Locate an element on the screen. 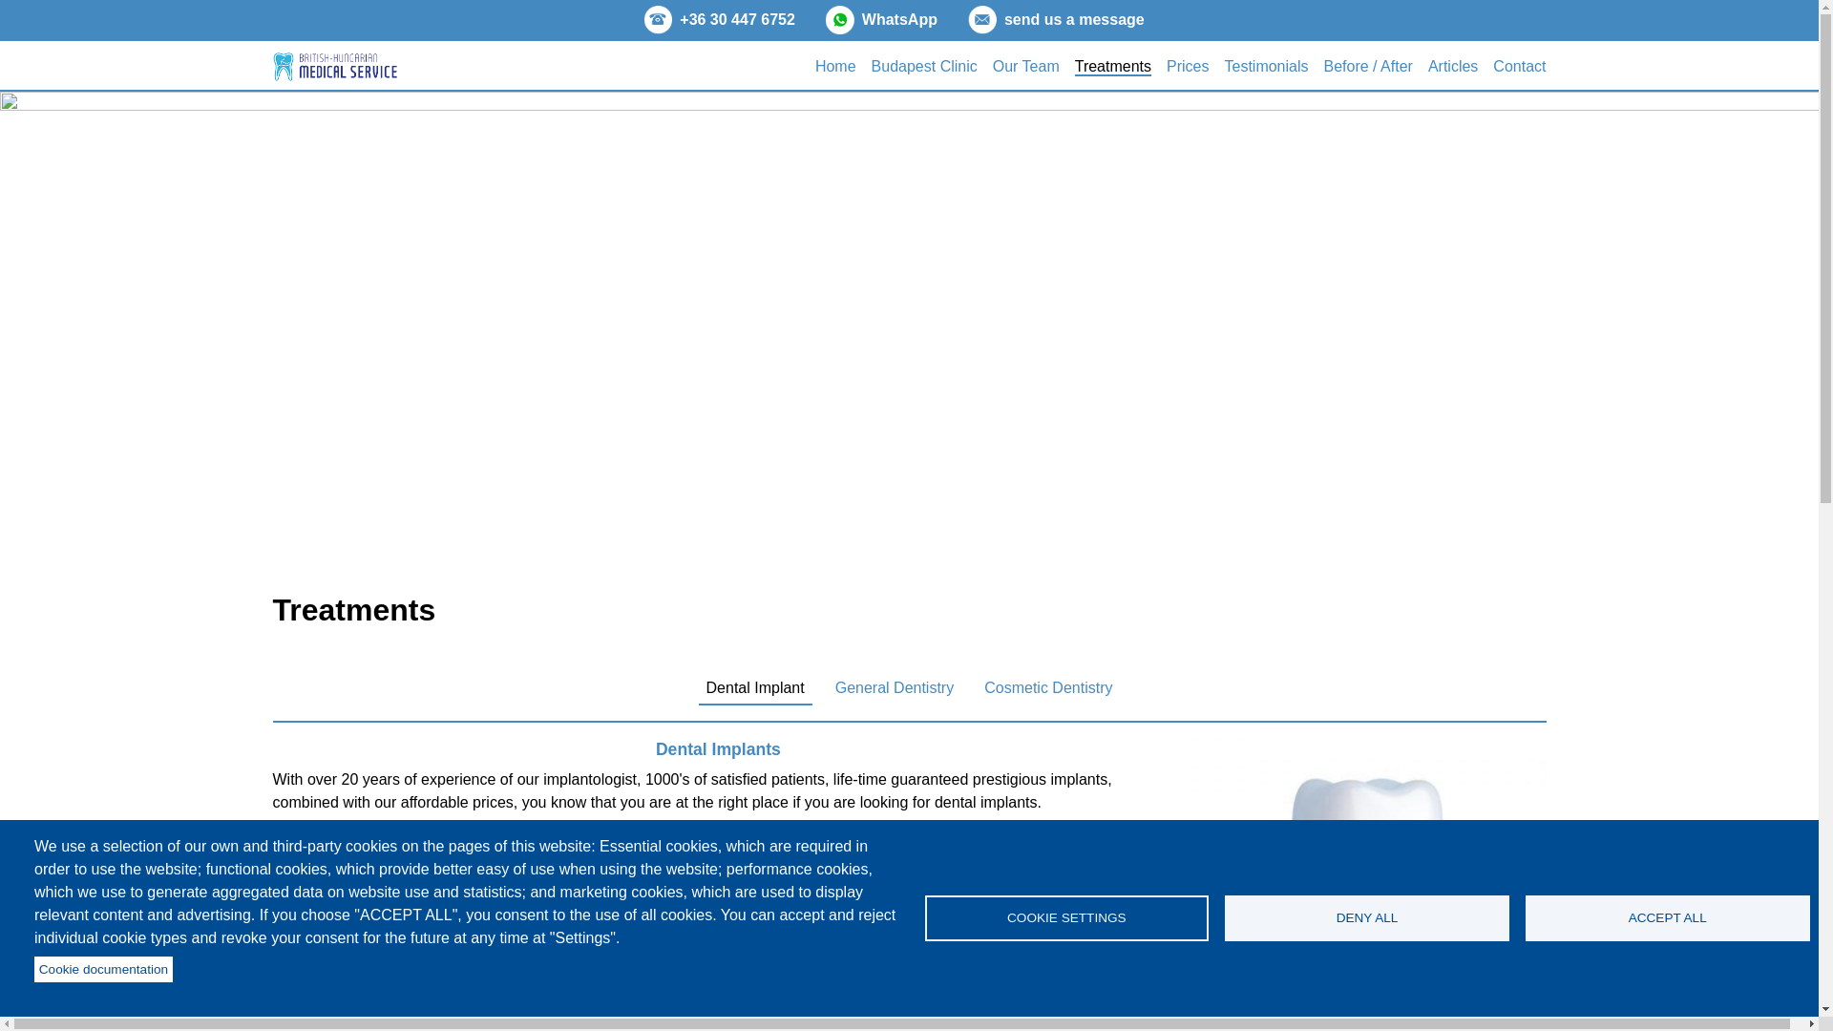  General Dentistry is located at coordinates (895, 689).